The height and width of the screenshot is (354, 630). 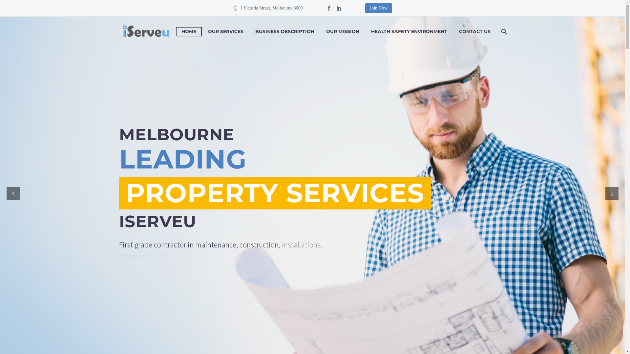 I want to click on HOME, so click(x=189, y=31).